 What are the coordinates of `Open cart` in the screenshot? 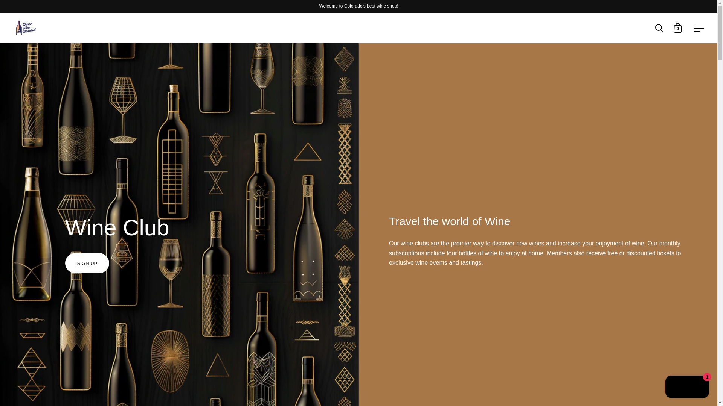 It's located at (678, 28).